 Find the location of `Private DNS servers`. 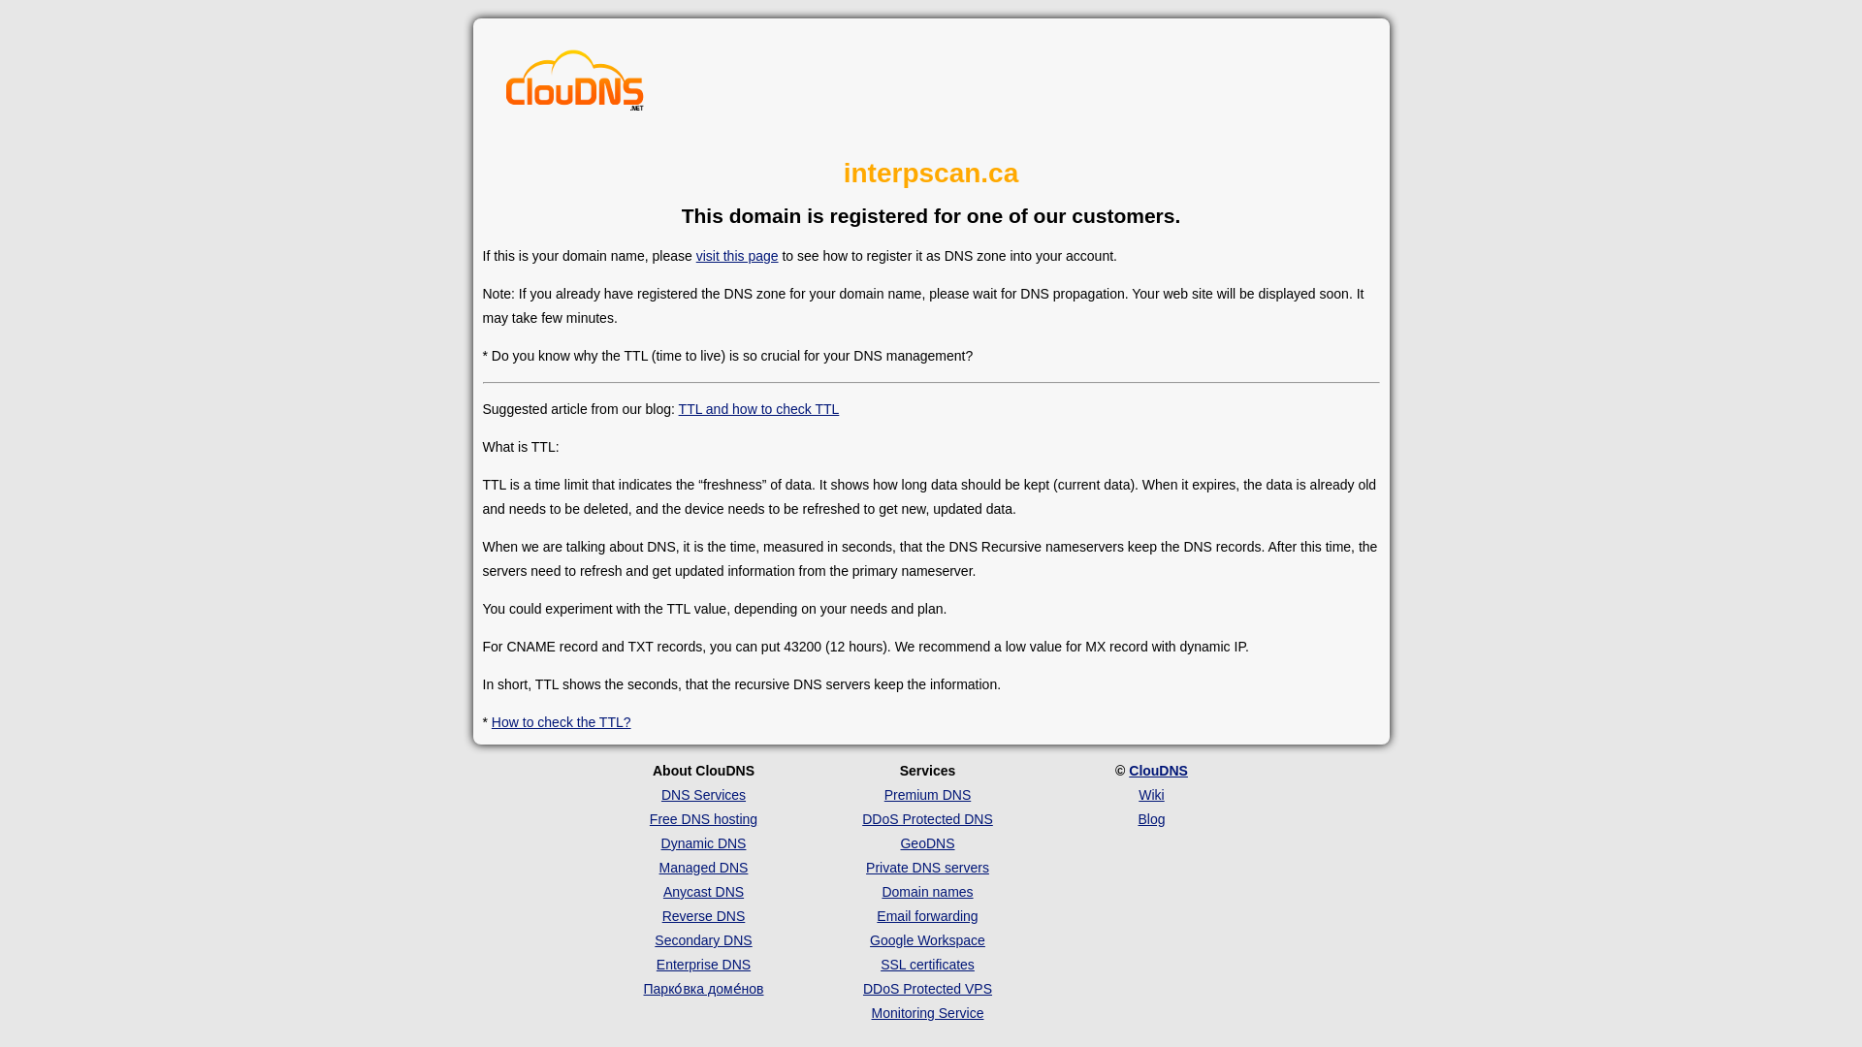

Private DNS servers is located at coordinates (927, 867).